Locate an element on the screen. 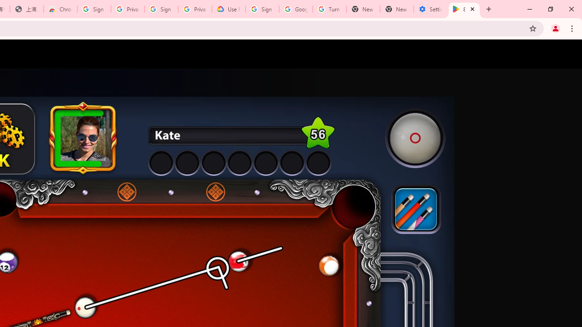 The height and width of the screenshot is (327, 582). Sign in - Google Accounts is located at coordinates (94, 9).